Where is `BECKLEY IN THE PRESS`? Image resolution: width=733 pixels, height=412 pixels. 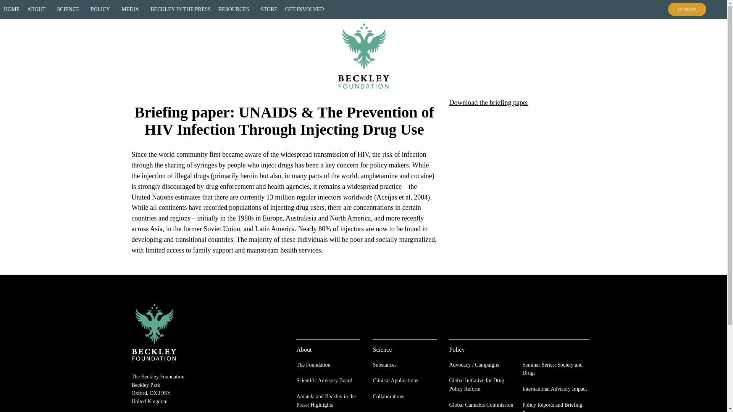
BECKLEY IN THE PRESS is located at coordinates (181, 9).